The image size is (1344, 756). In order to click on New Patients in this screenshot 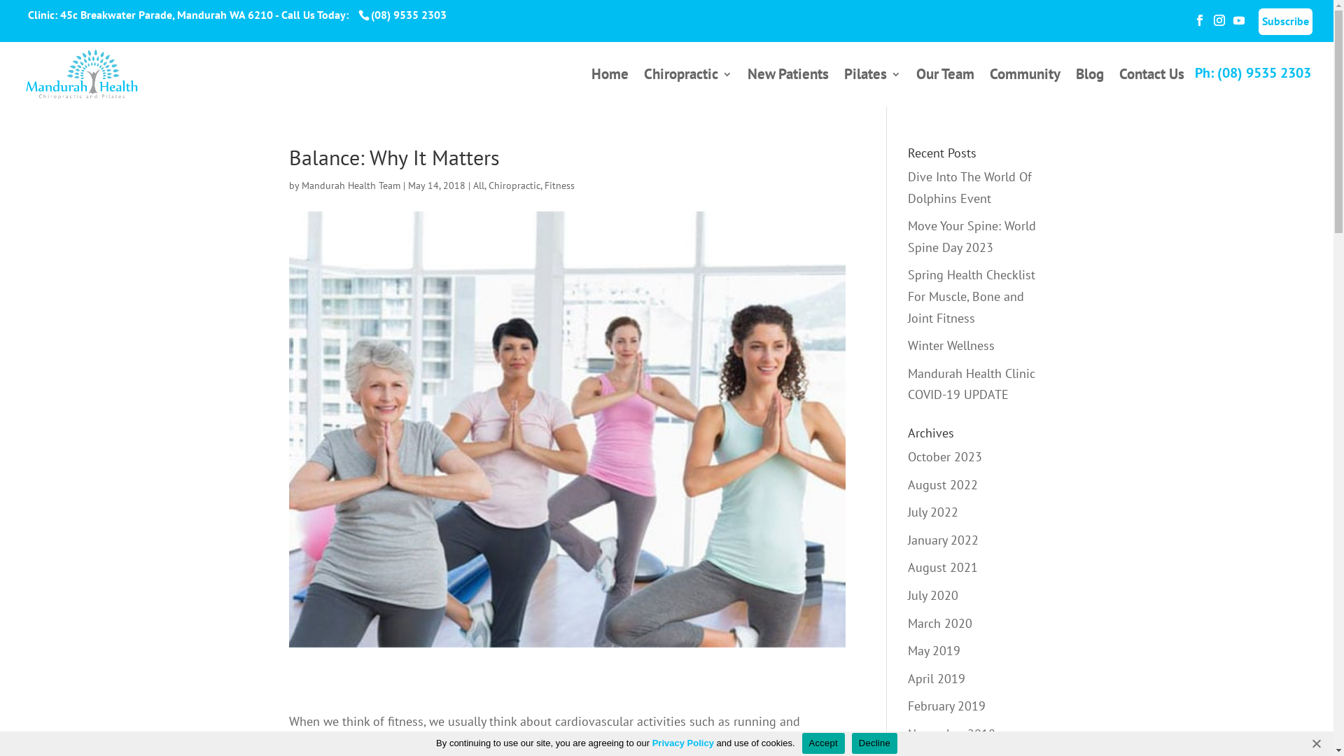, I will do `click(788, 88)`.